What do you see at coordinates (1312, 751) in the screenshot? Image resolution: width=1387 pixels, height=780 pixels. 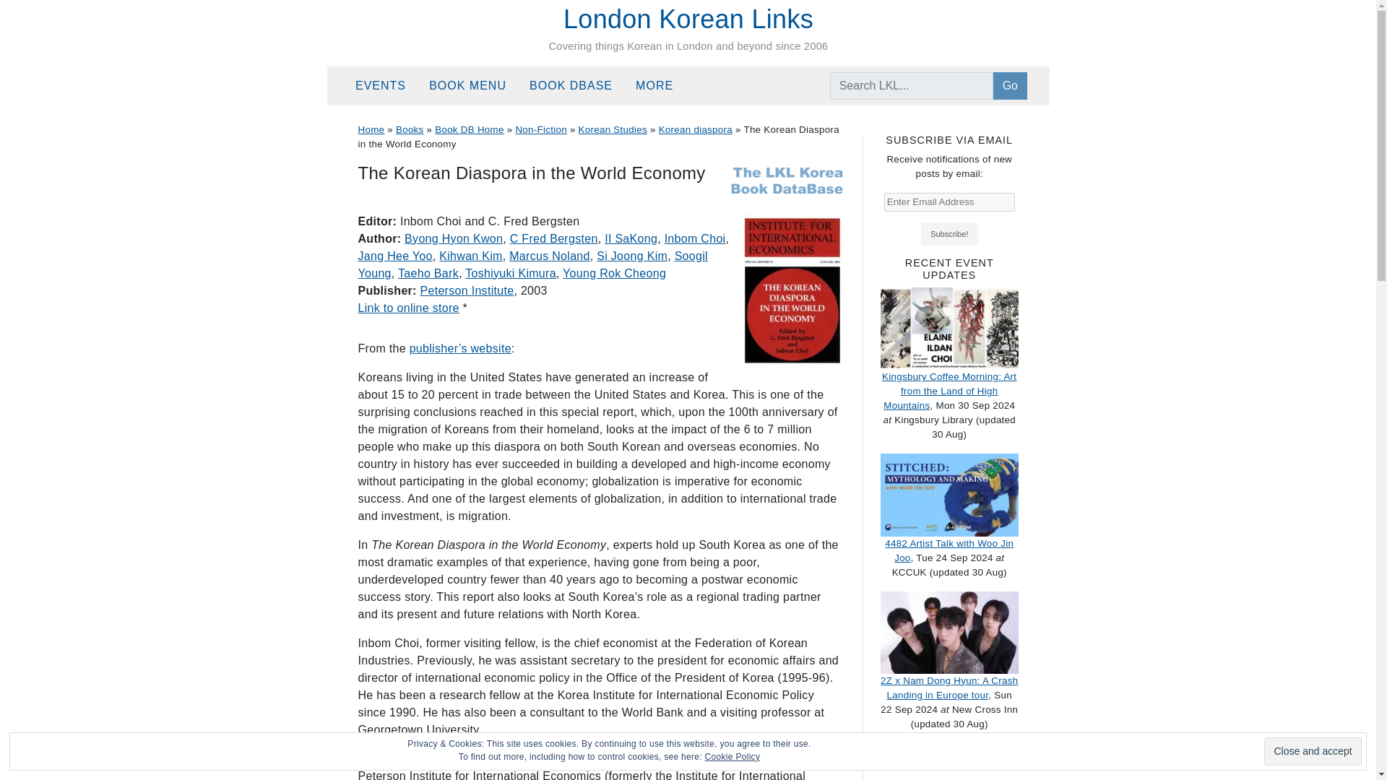 I see `Close and accept` at bounding box center [1312, 751].